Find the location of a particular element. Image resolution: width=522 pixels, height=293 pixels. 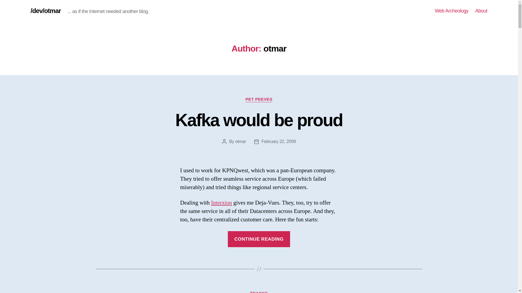

PET PEEVES is located at coordinates (259, 99).